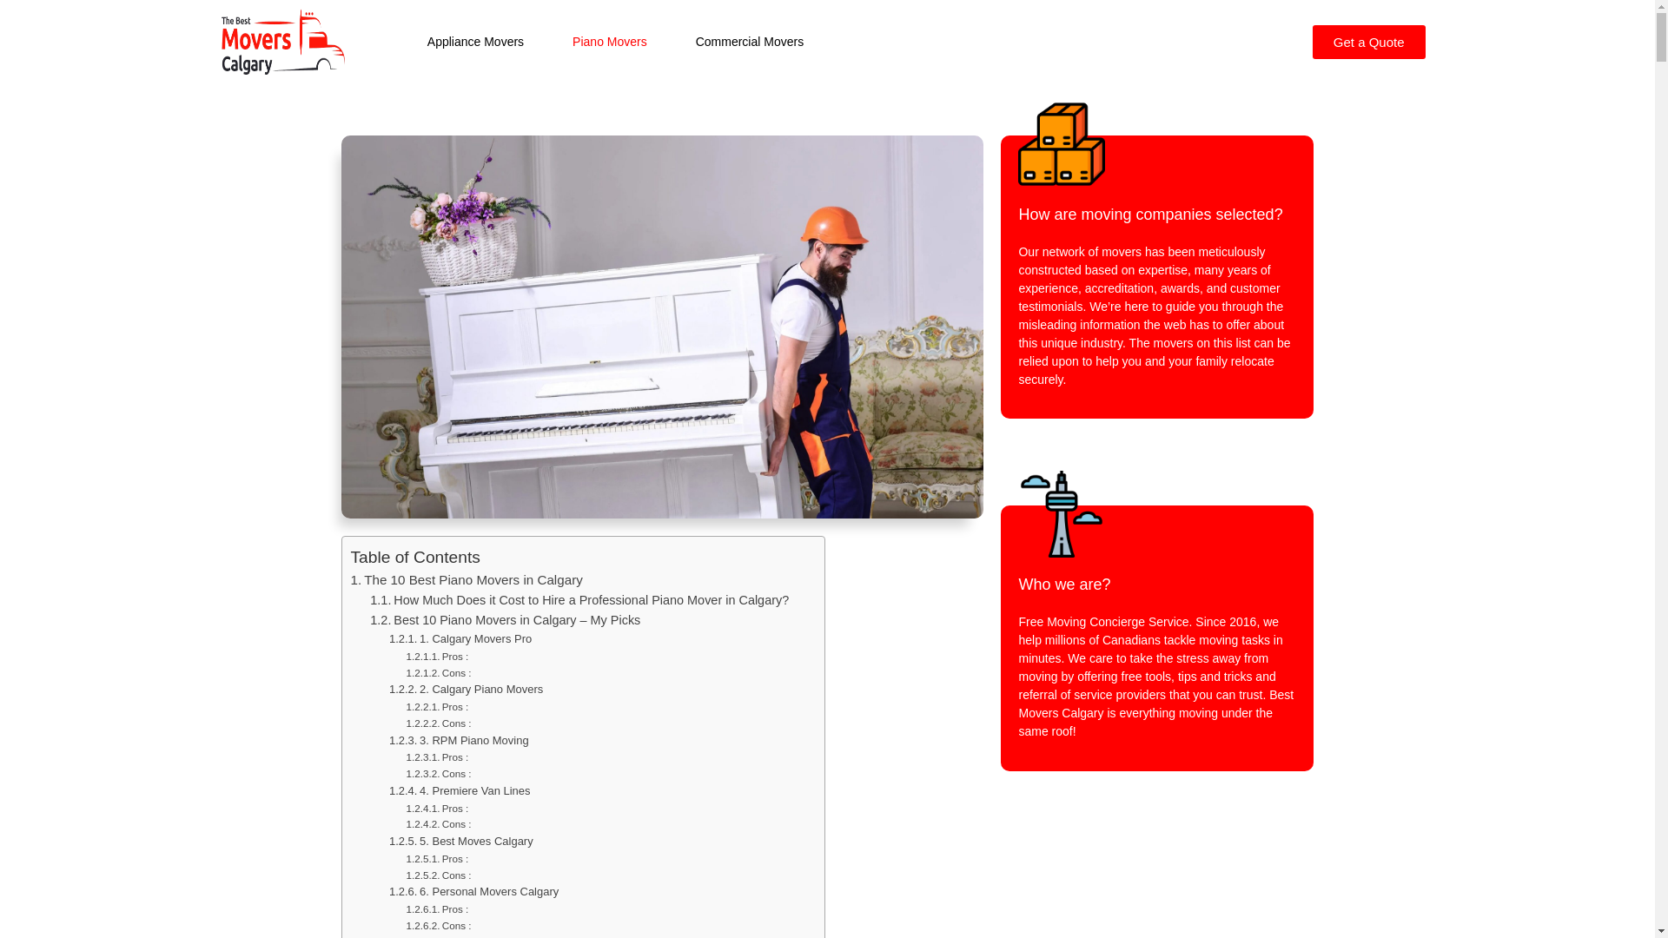  Describe the element at coordinates (467, 580) in the screenshot. I see `The 10 Best Piano Movers in Calgary` at that location.